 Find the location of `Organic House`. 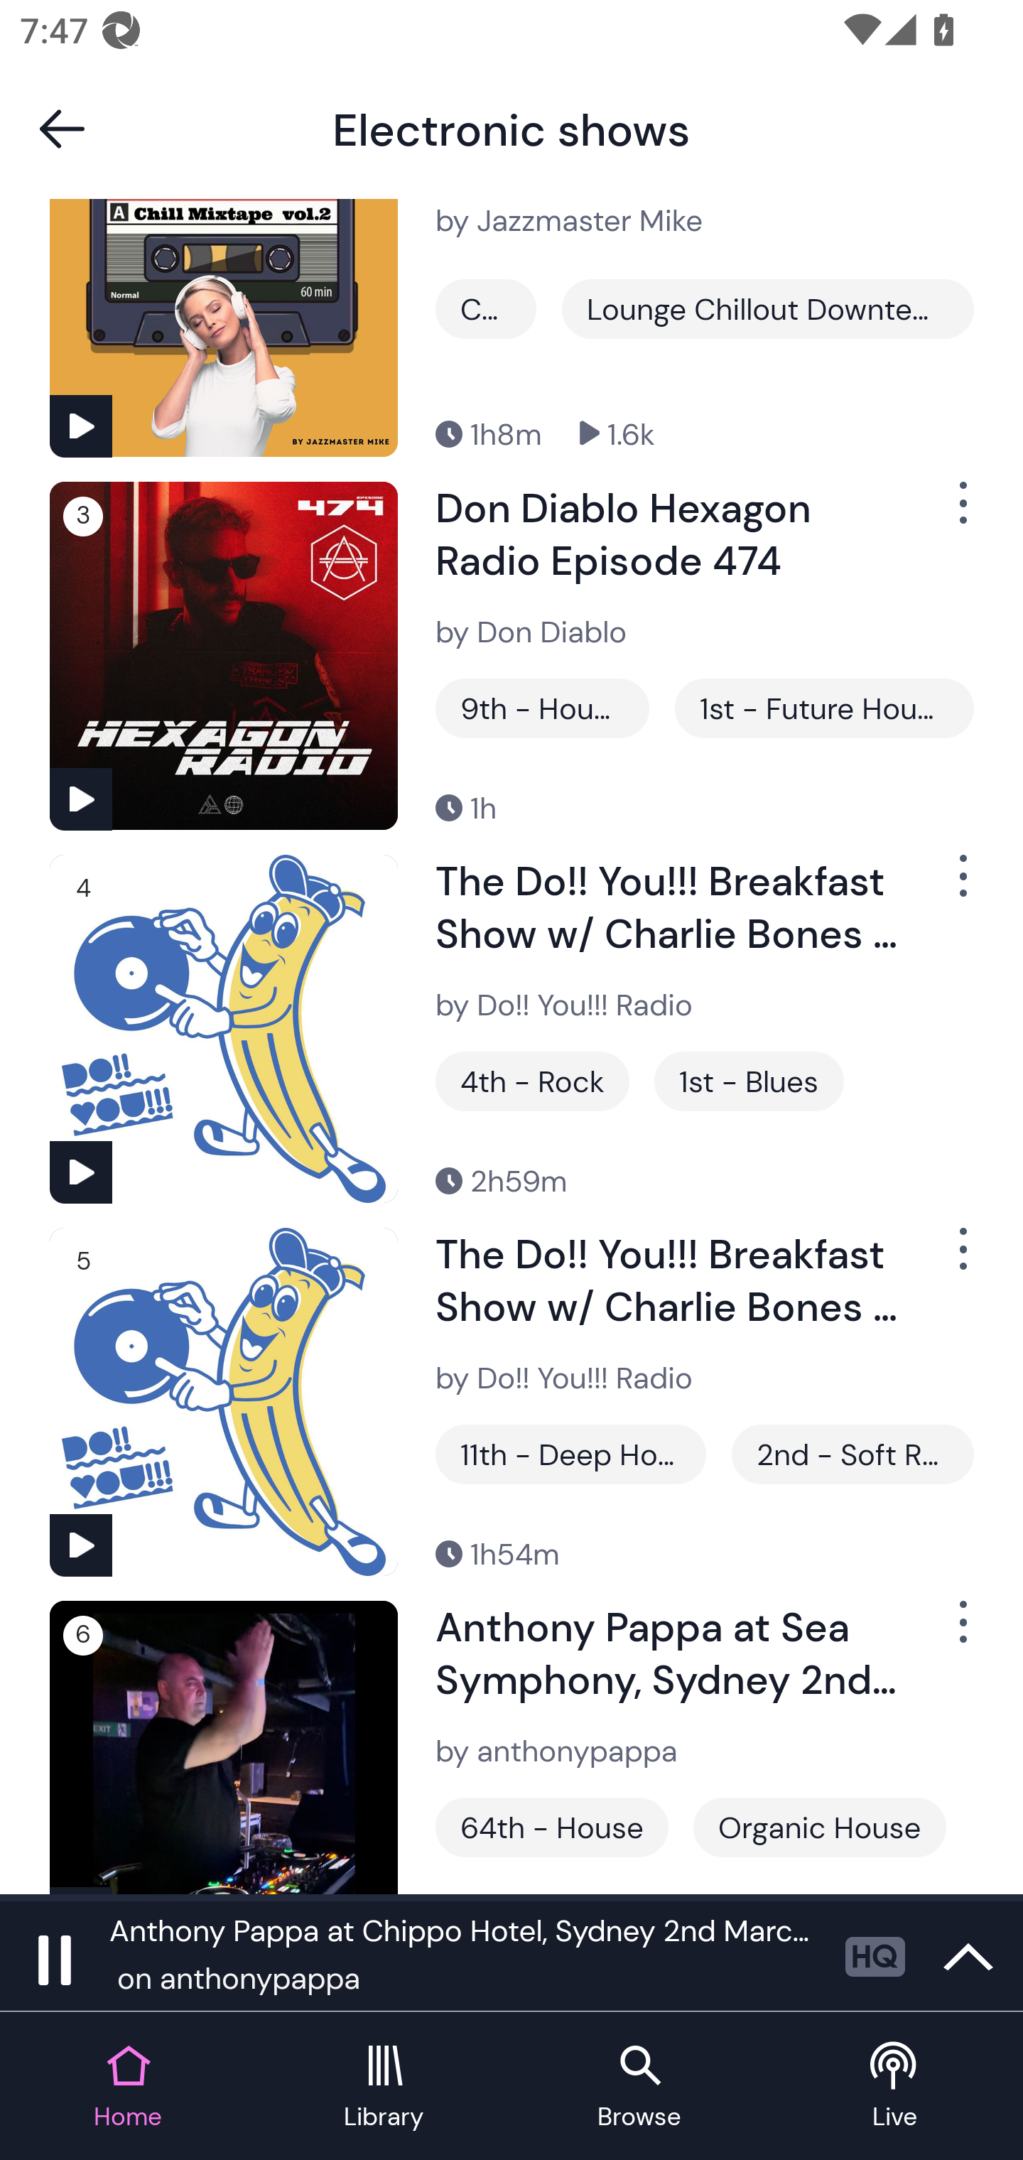

Organic House is located at coordinates (820, 1827).